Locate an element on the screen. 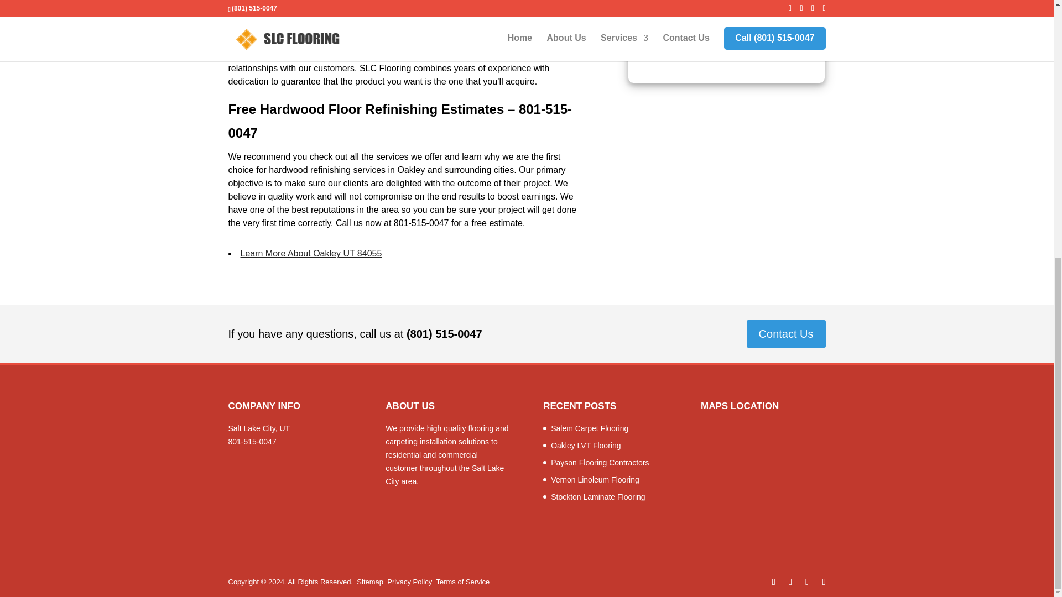 This screenshot has height=597, width=1062. Learn More About Oakley UT 84055 is located at coordinates (310, 253).